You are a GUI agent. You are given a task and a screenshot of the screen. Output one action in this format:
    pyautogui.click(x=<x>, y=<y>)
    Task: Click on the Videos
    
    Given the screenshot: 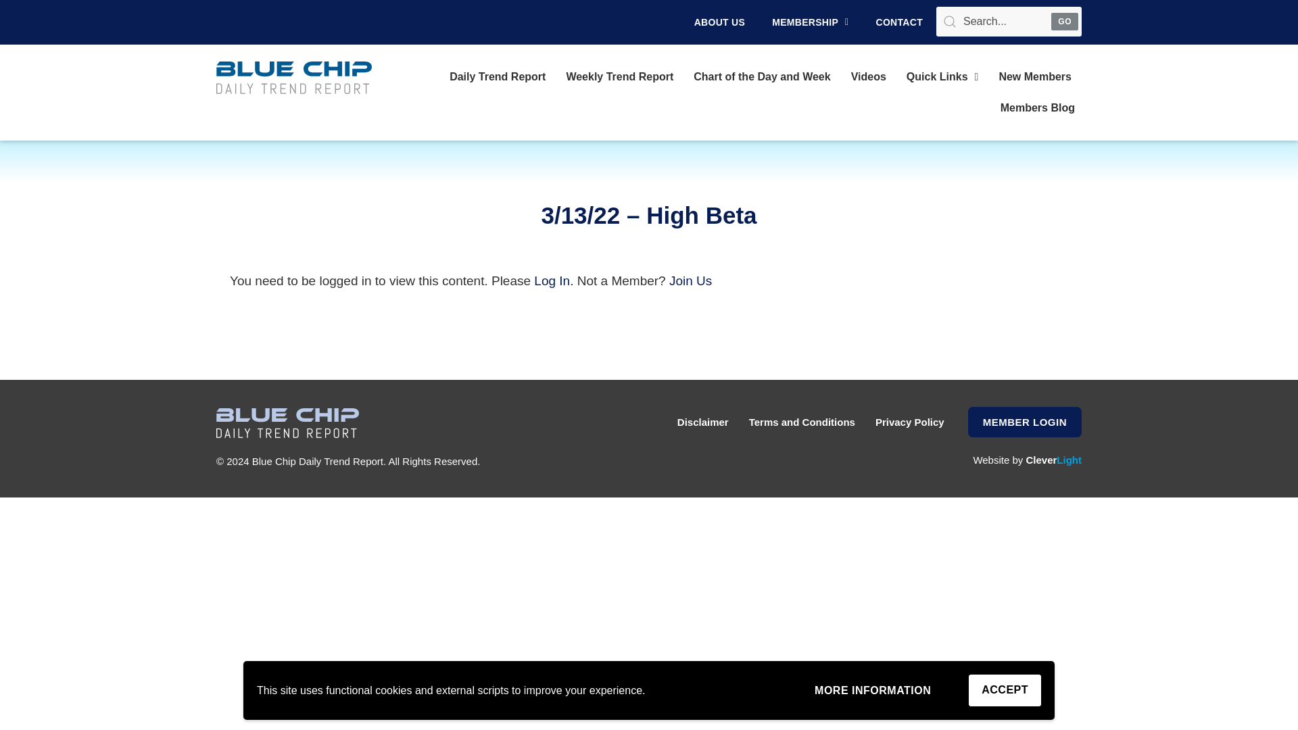 What is the action you would take?
    pyautogui.click(x=868, y=77)
    